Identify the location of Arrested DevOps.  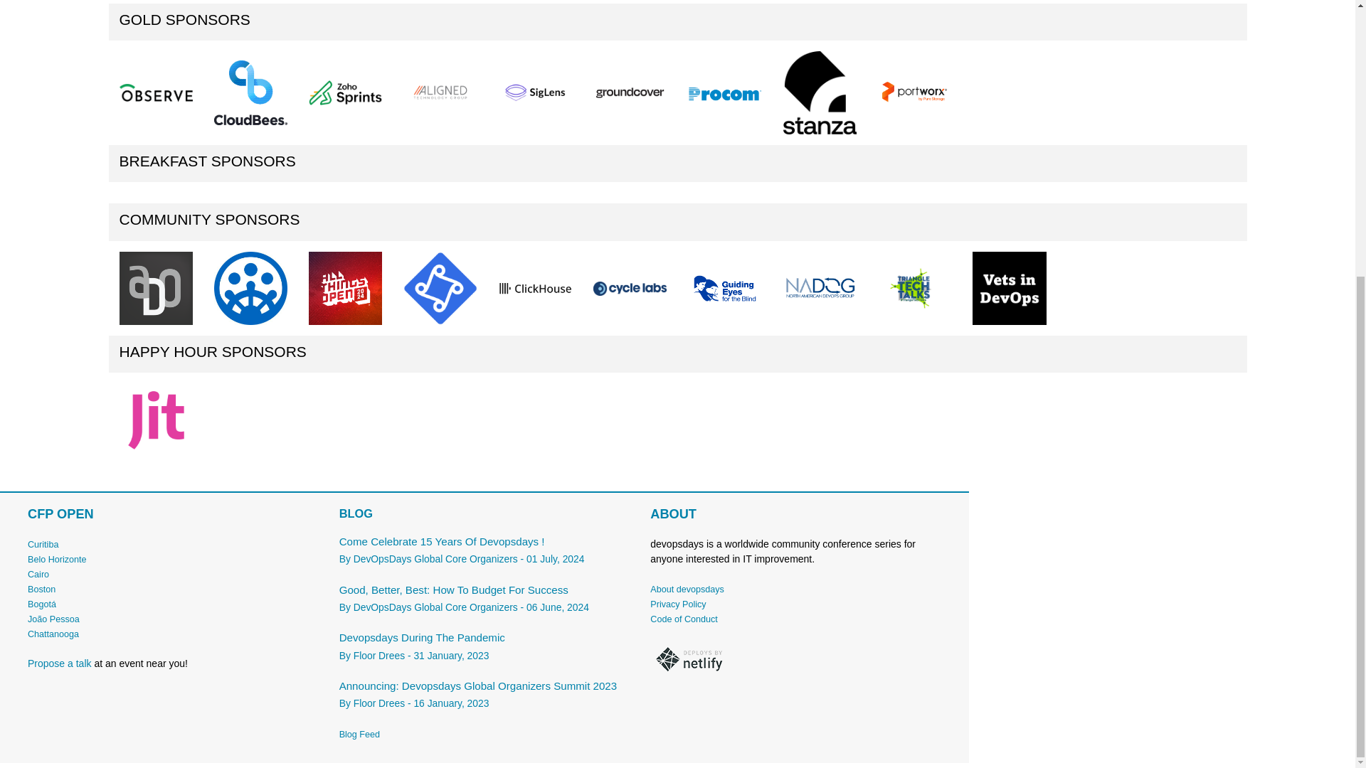
(156, 288).